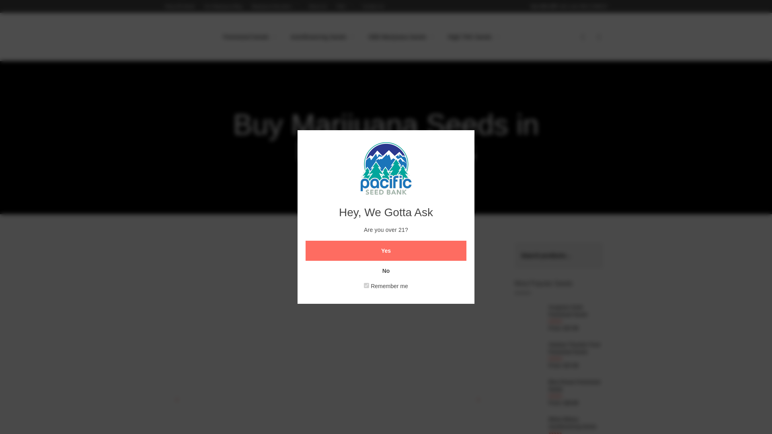 Image resolution: width=772 pixels, height=434 pixels. I want to click on Yes, so click(386, 251).